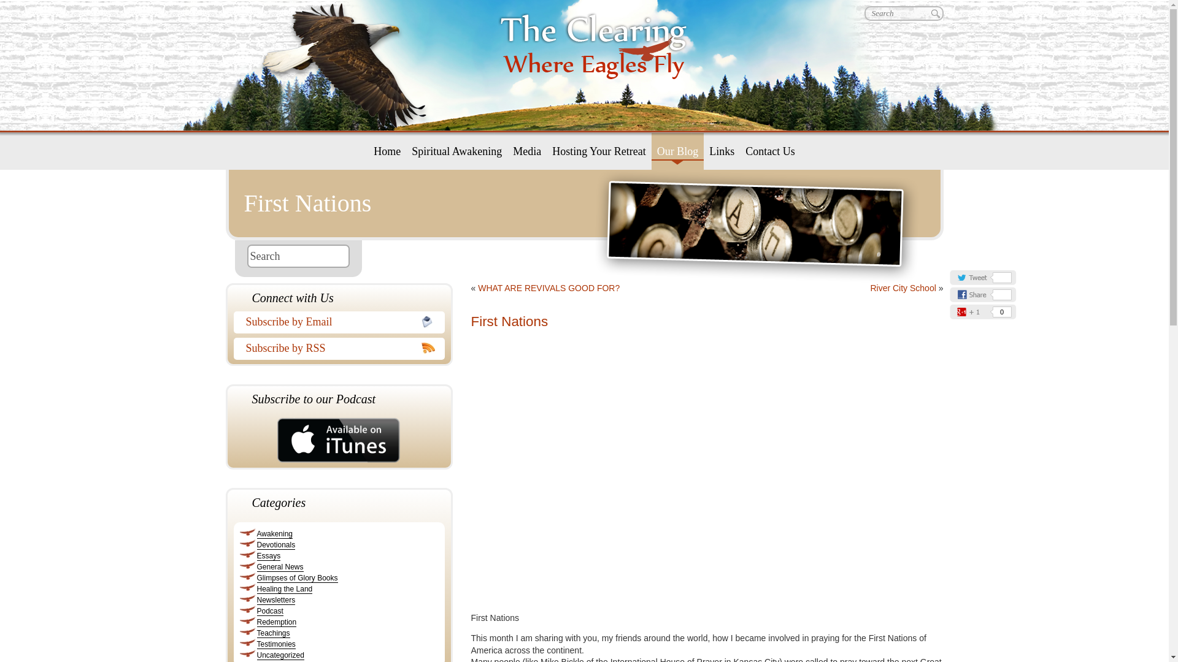  I want to click on Search, so click(297, 256).